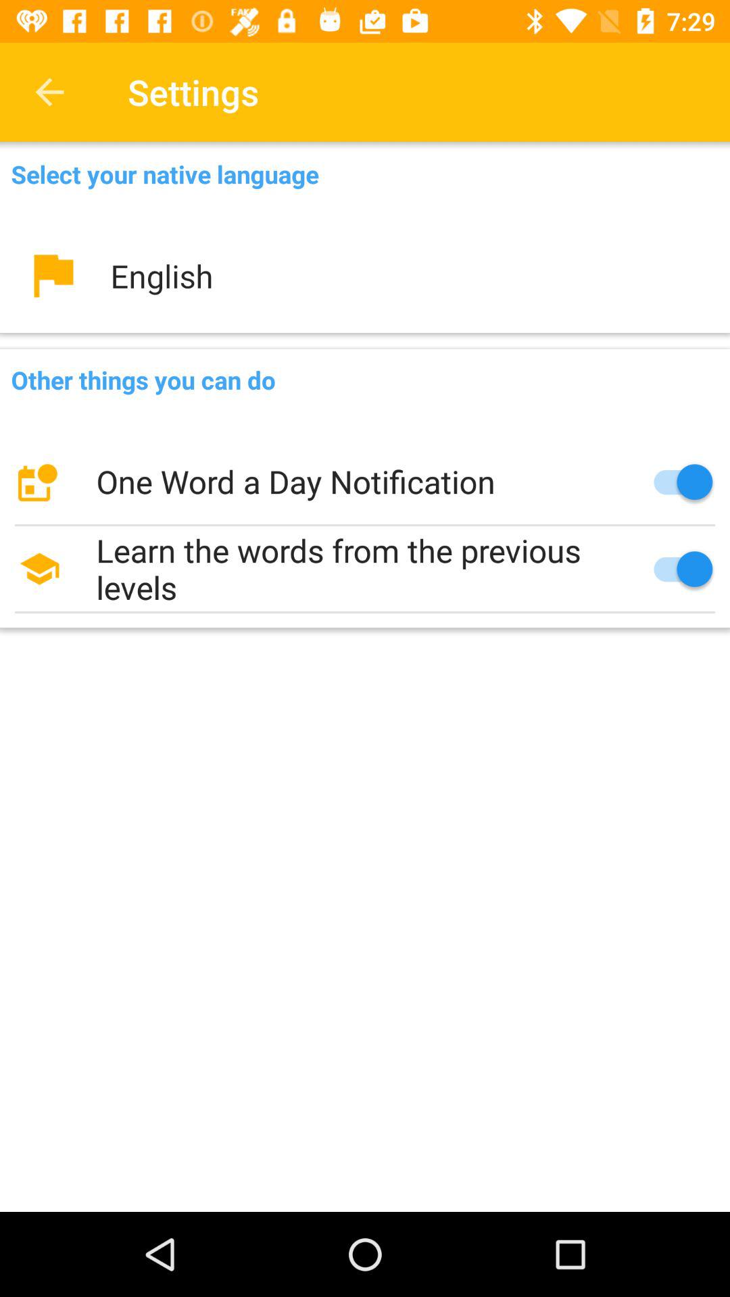 Image resolution: width=730 pixels, height=1297 pixels. I want to click on press the icon next to settings icon, so click(49, 92).